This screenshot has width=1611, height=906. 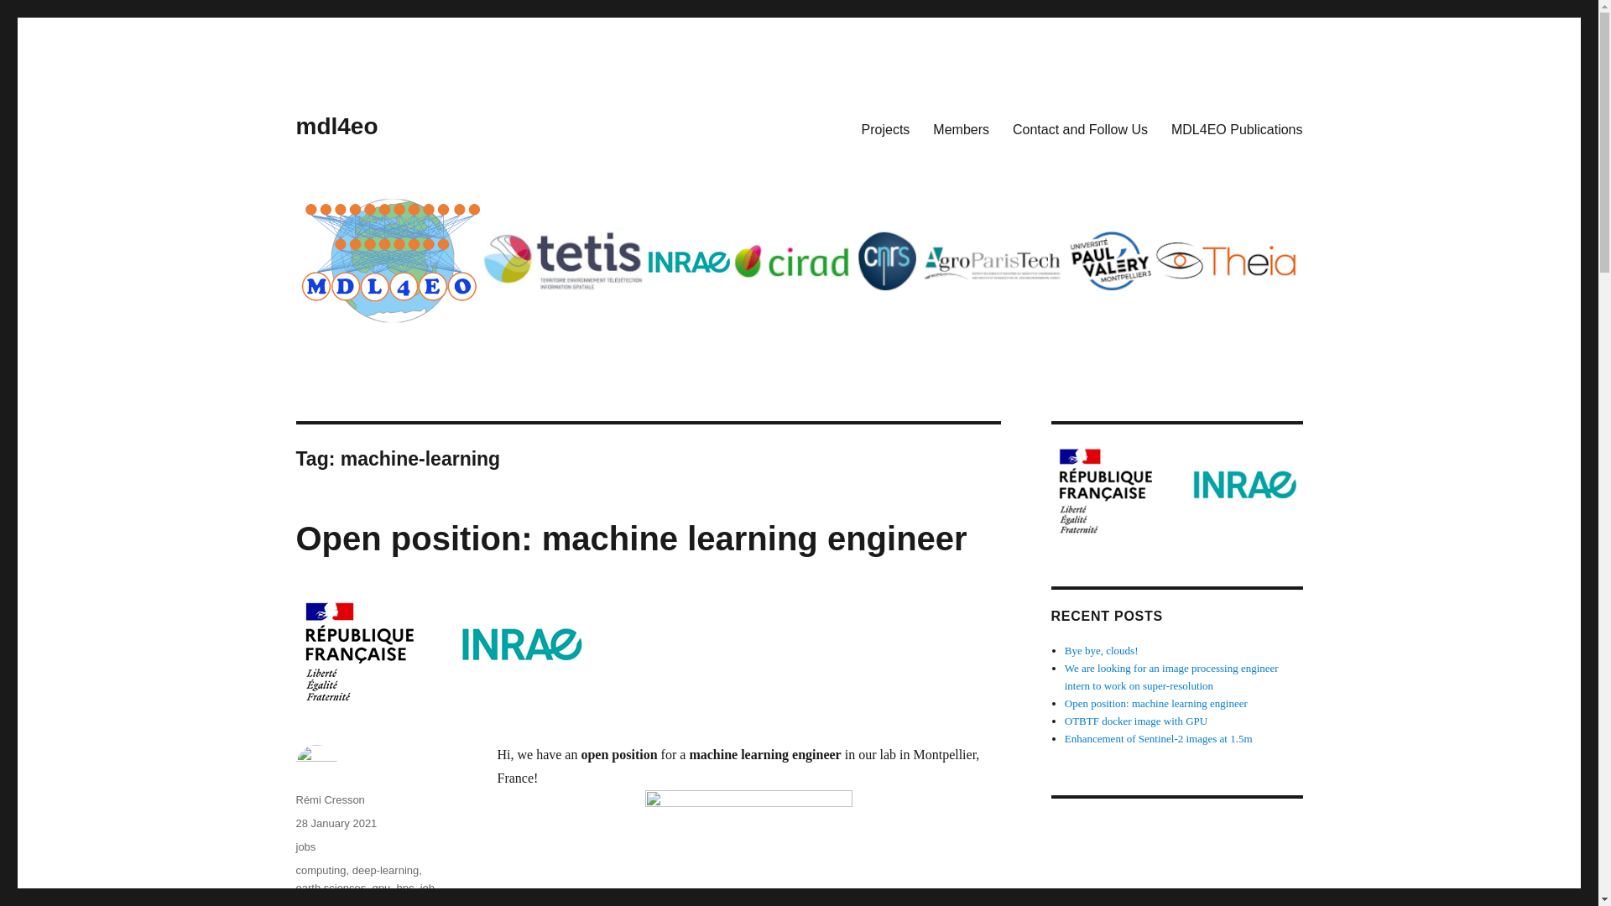 What do you see at coordinates (1102, 650) in the screenshot?
I see `Bye bye, clouds!` at bounding box center [1102, 650].